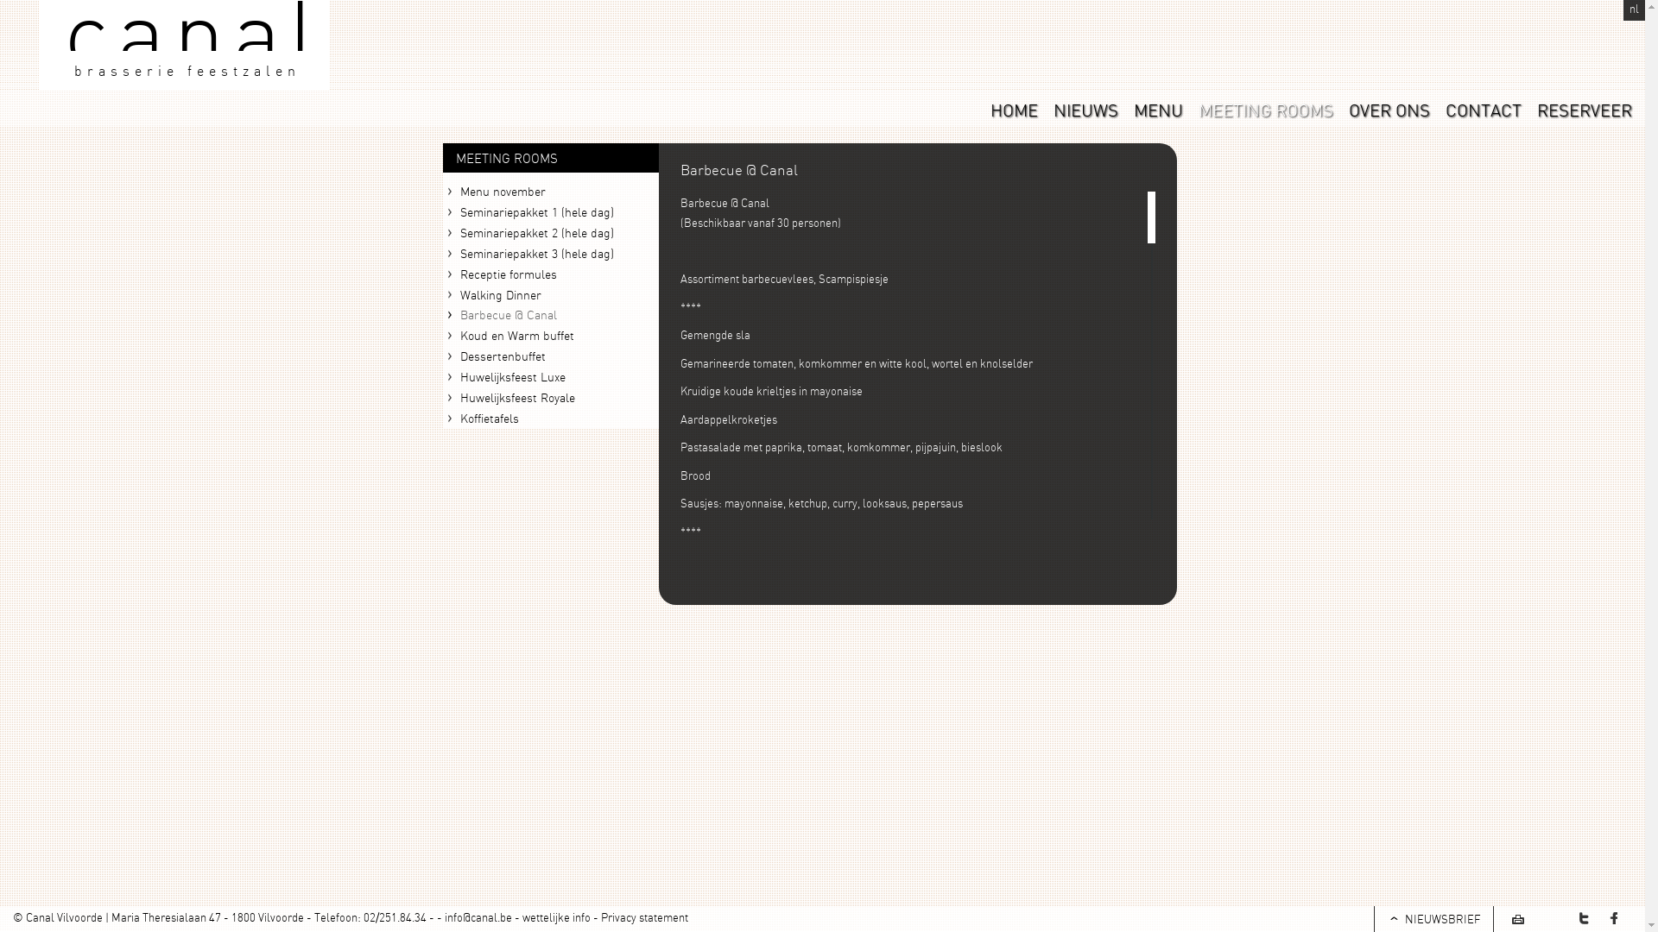  What do you see at coordinates (1585, 110) in the screenshot?
I see `RESERVEER` at bounding box center [1585, 110].